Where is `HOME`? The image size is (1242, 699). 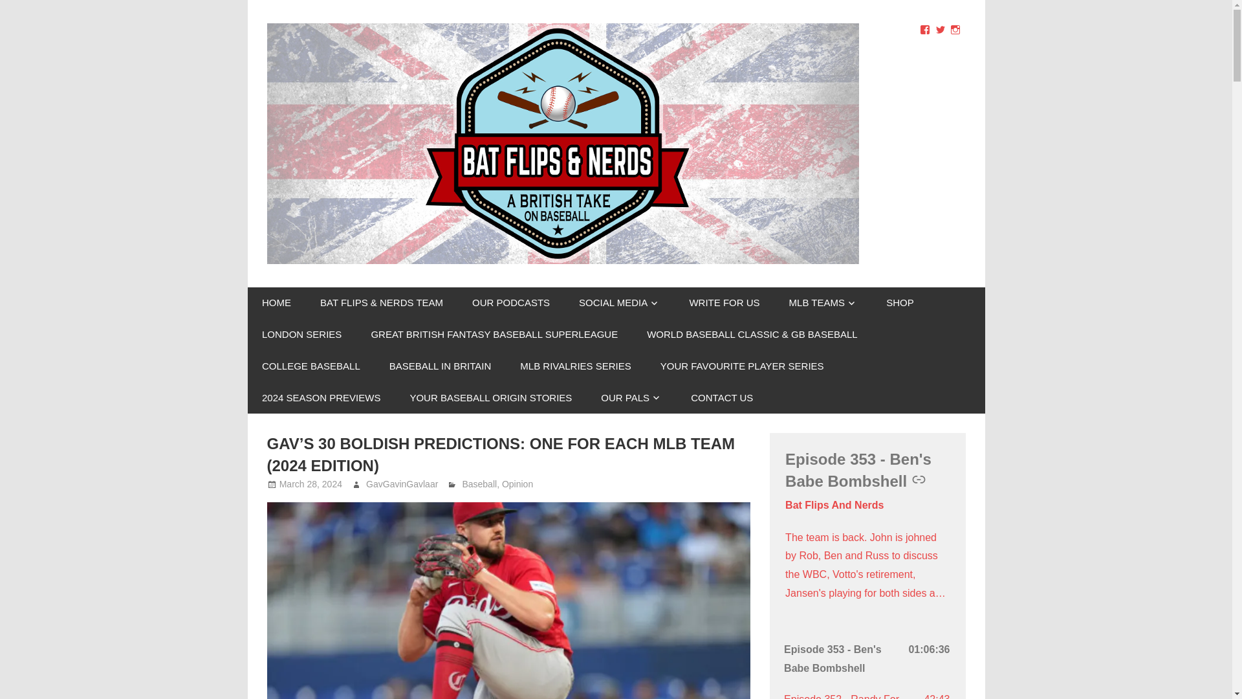 HOME is located at coordinates (276, 303).